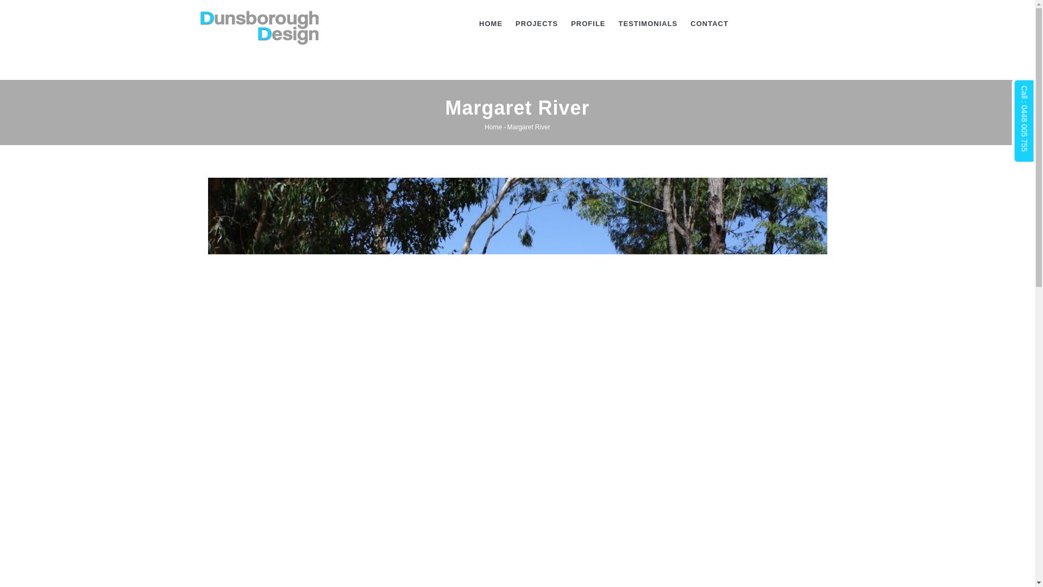 Image resolution: width=1043 pixels, height=587 pixels. Describe the element at coordinates (260, 22) in the screenshot. I see `Home` at that location.